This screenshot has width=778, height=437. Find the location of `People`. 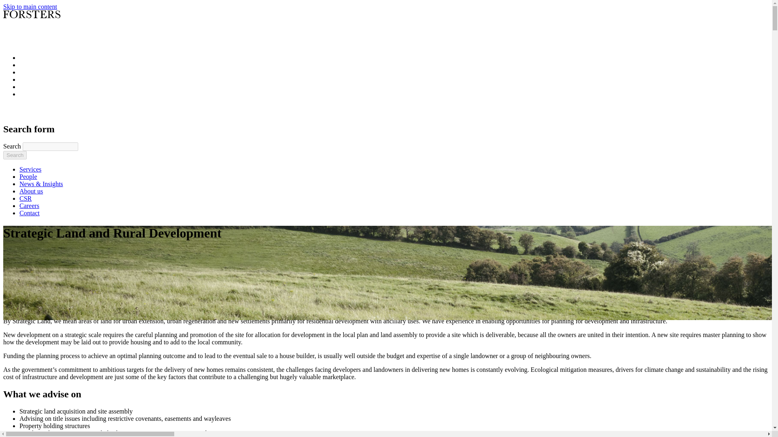

People is located at coordinates (28, 176).